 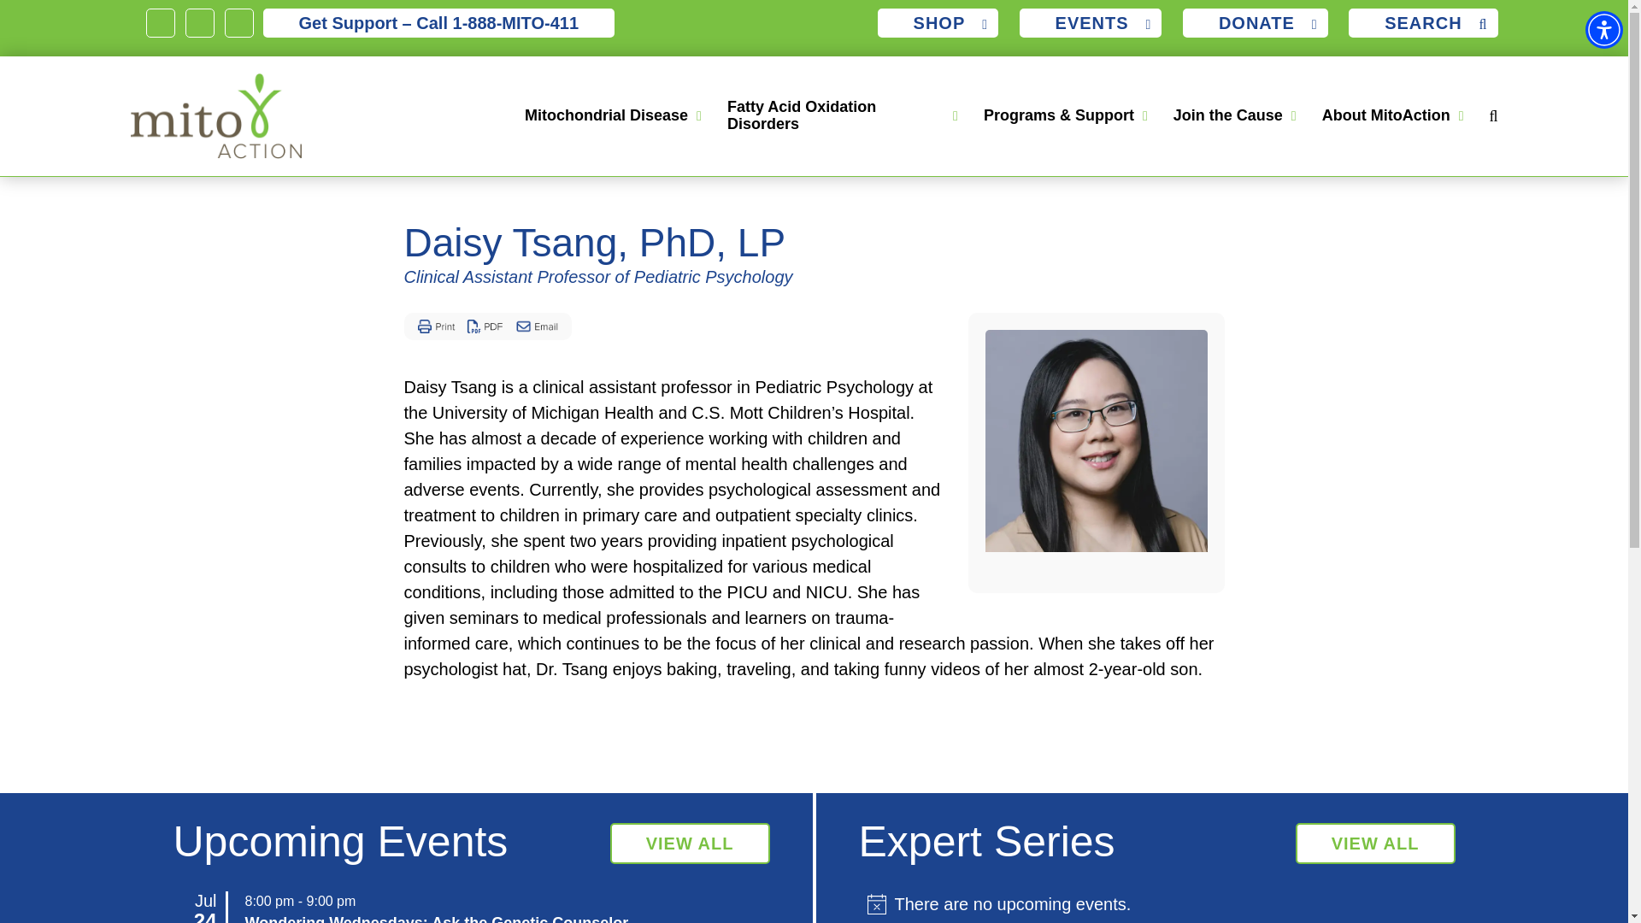 I want to click on EVENTS, so click(x=1091, y=22).